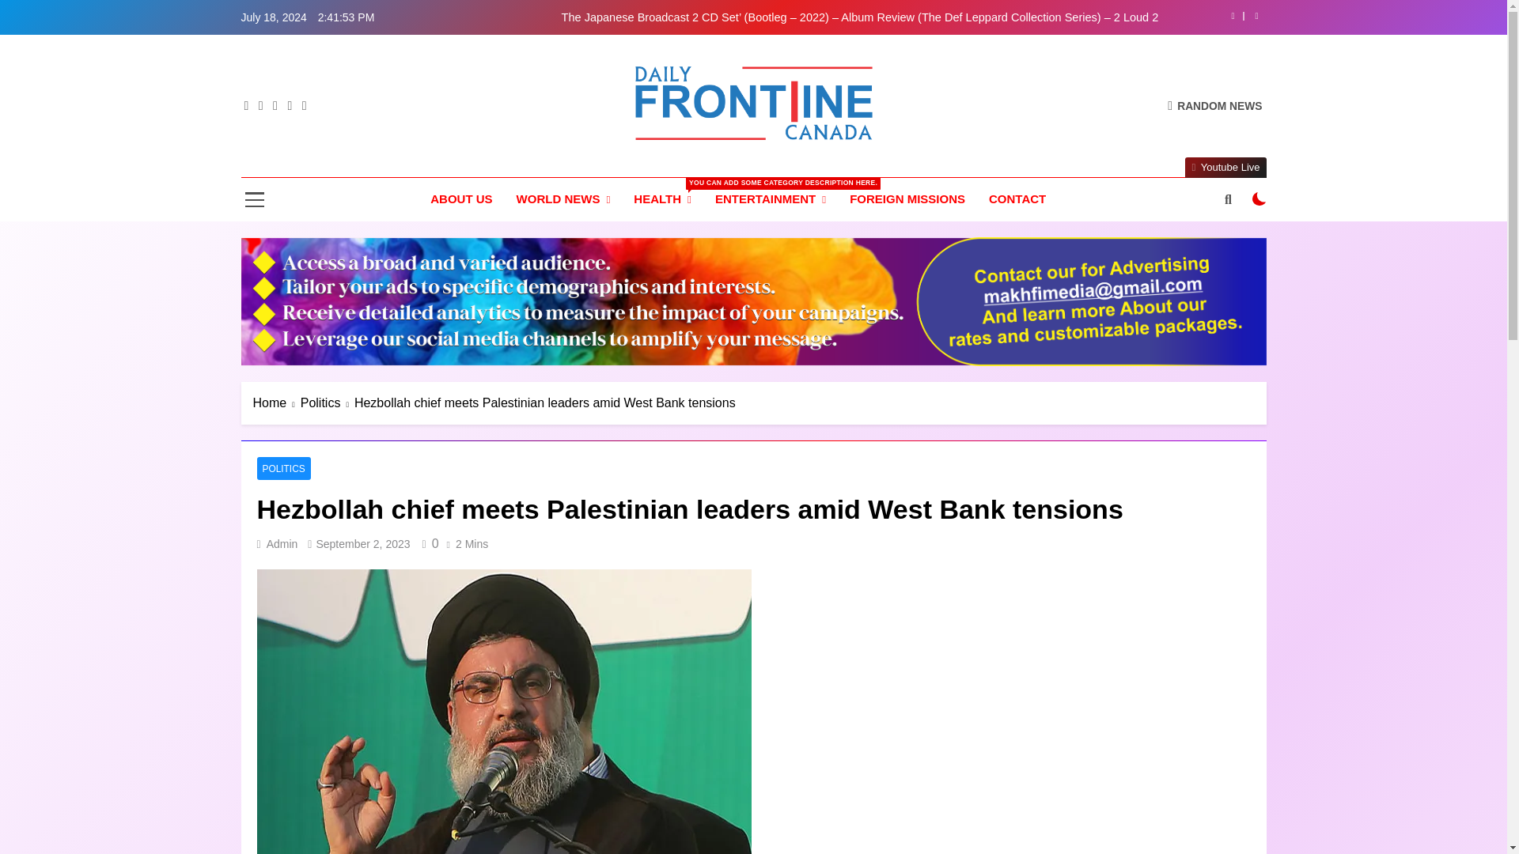  I want to click on on, so click(1260, 199).